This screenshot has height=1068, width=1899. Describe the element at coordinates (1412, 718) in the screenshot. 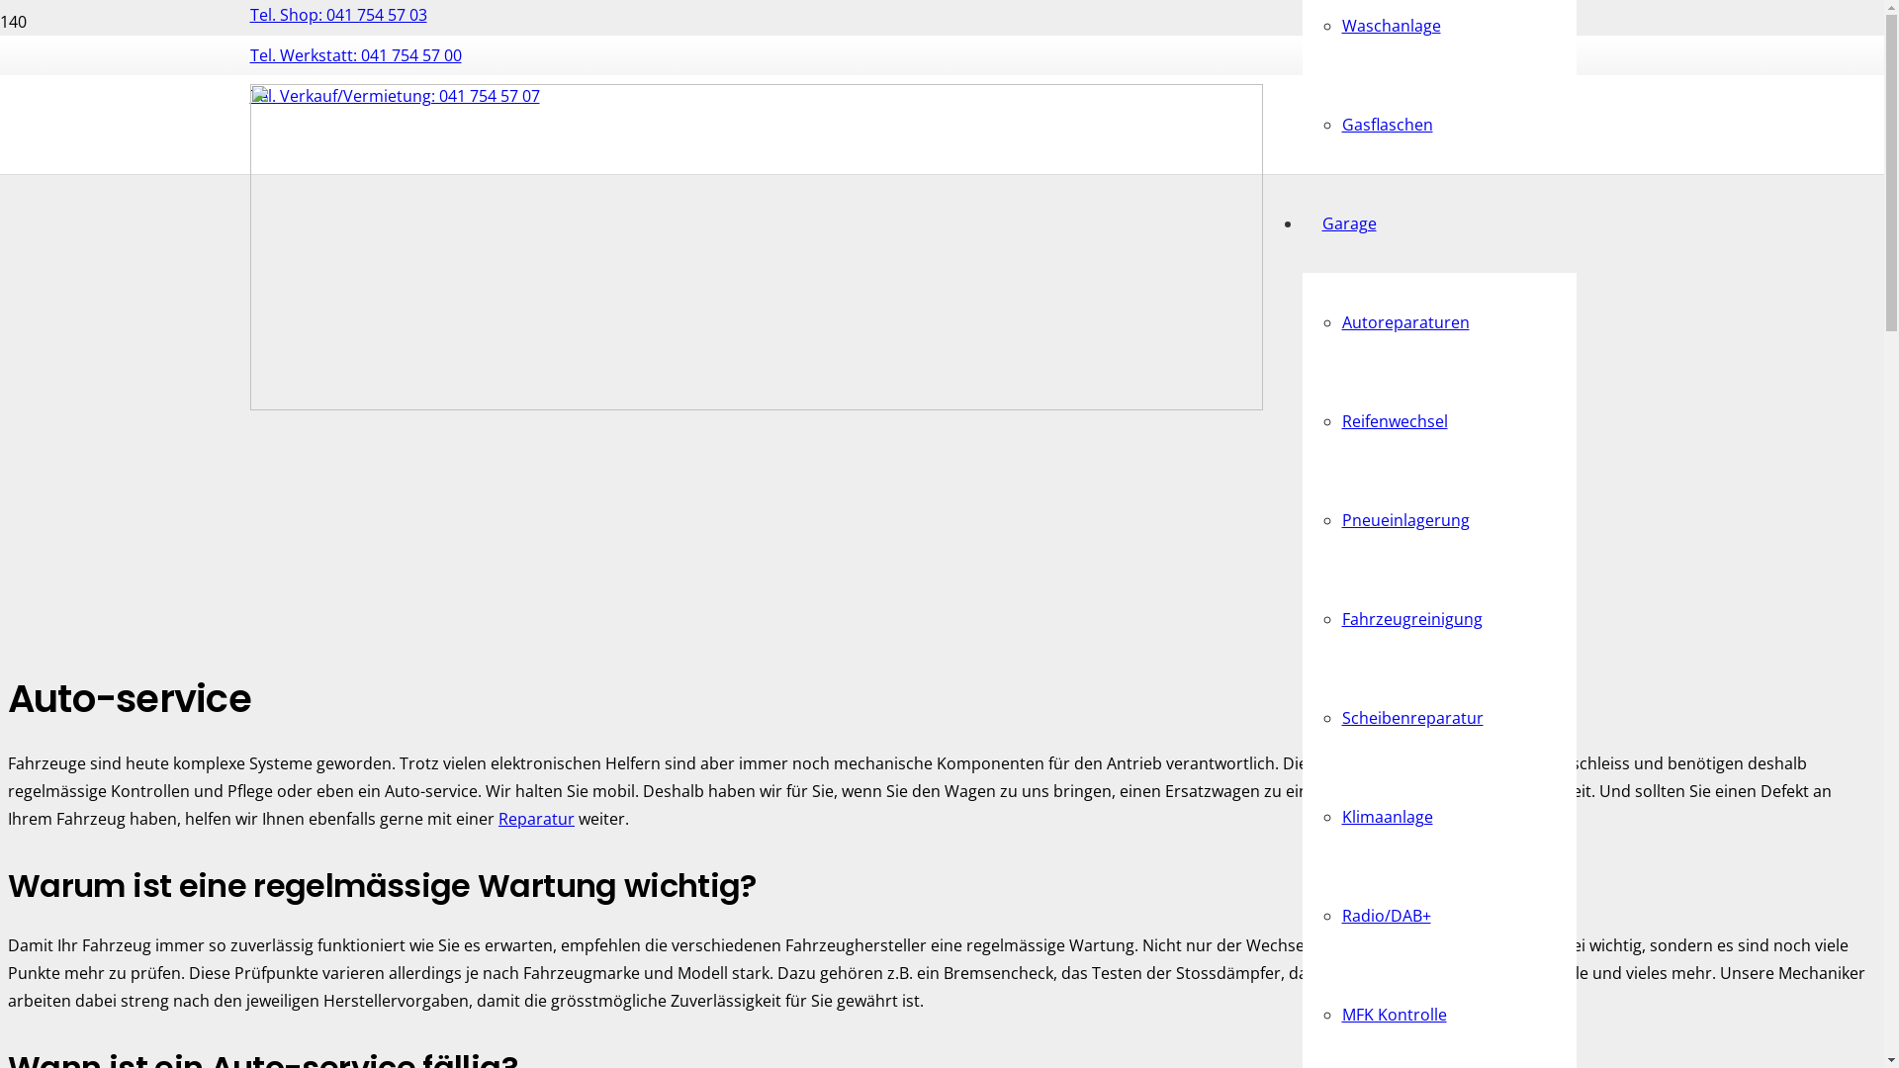

I see `Scheibenreparatur` at that location.